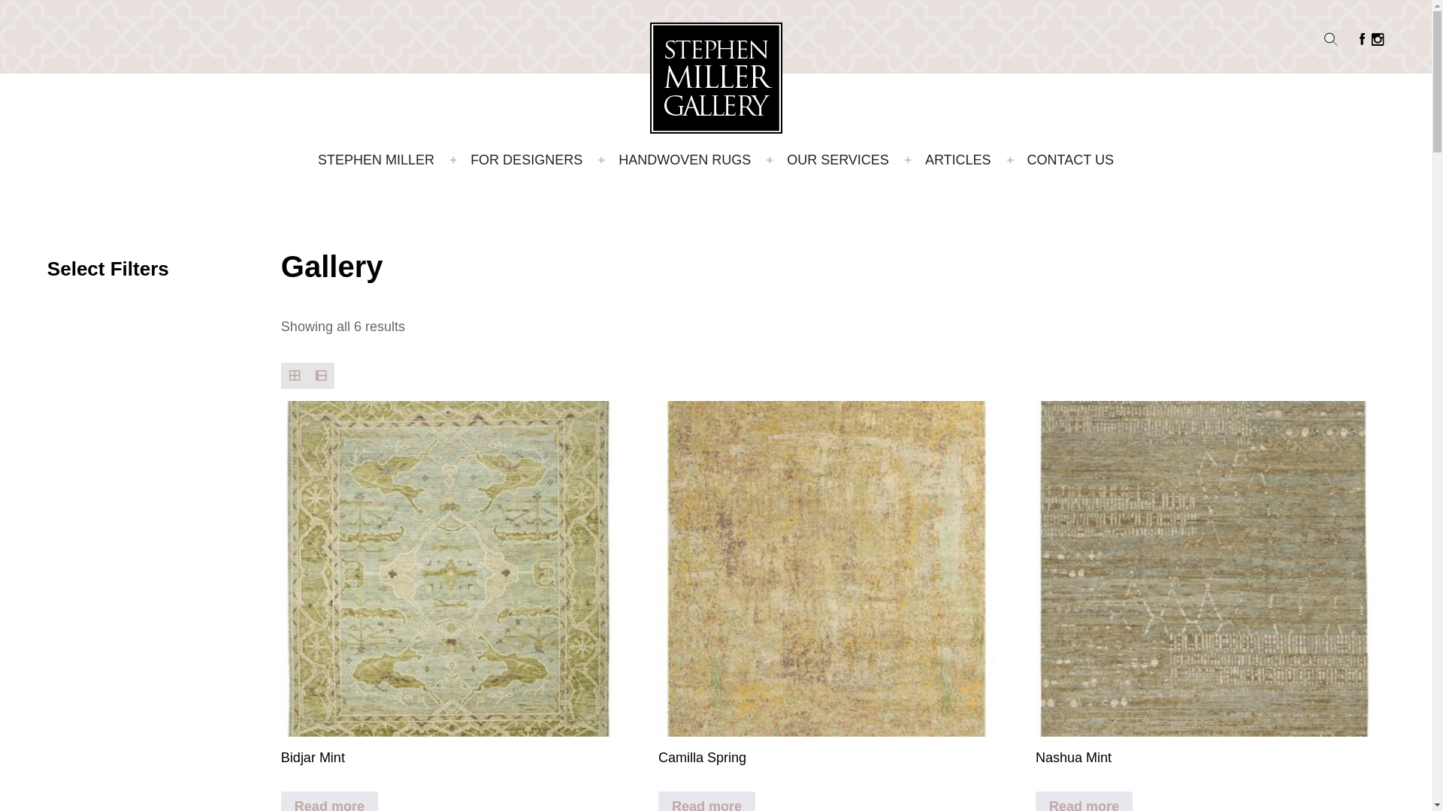  What do you see at coordinates (329, 801) in the screenshot?
I see `Read more` at bounding box center [329, 801].